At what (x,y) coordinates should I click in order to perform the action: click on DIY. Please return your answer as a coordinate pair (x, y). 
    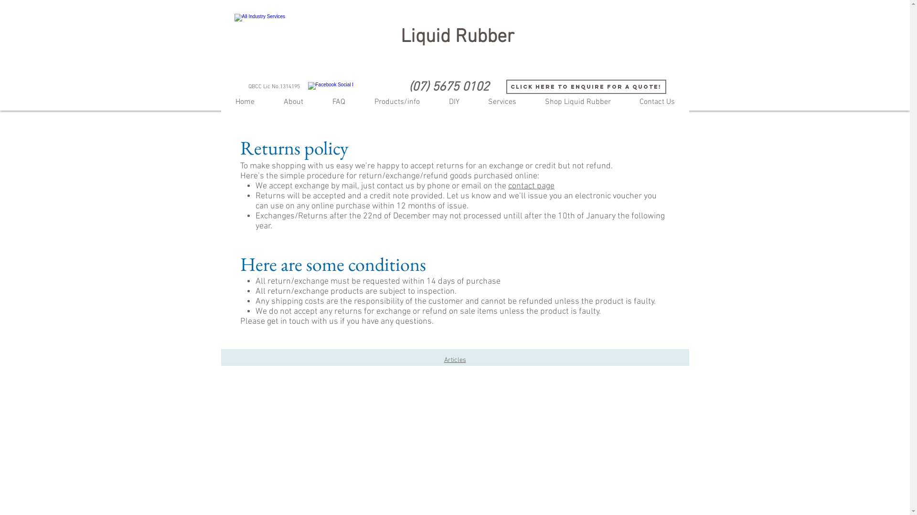
    Looking at the image, I should click on (454, 102).